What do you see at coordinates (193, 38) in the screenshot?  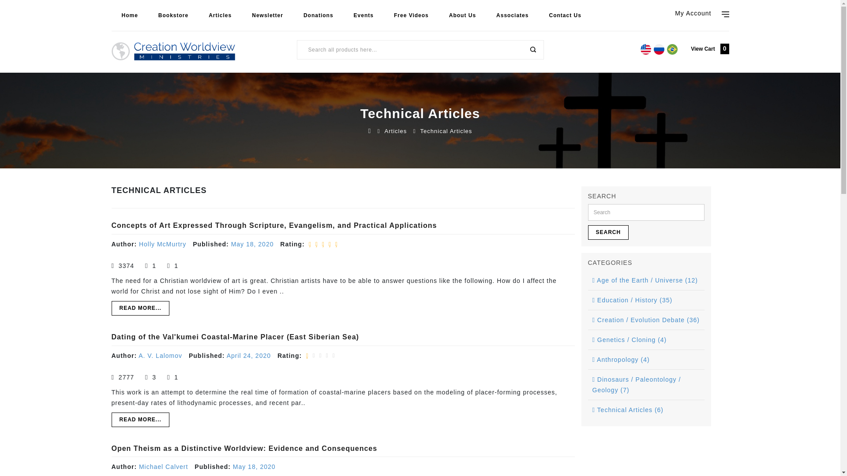 I see `English` at bounding box center [193, 38].